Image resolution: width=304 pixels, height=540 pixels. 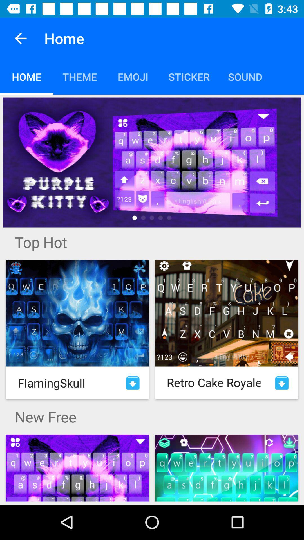 What do you see at coordinates (21, 38) in the screenshot?
I see `press item above home` at bounding box center [21, 38].